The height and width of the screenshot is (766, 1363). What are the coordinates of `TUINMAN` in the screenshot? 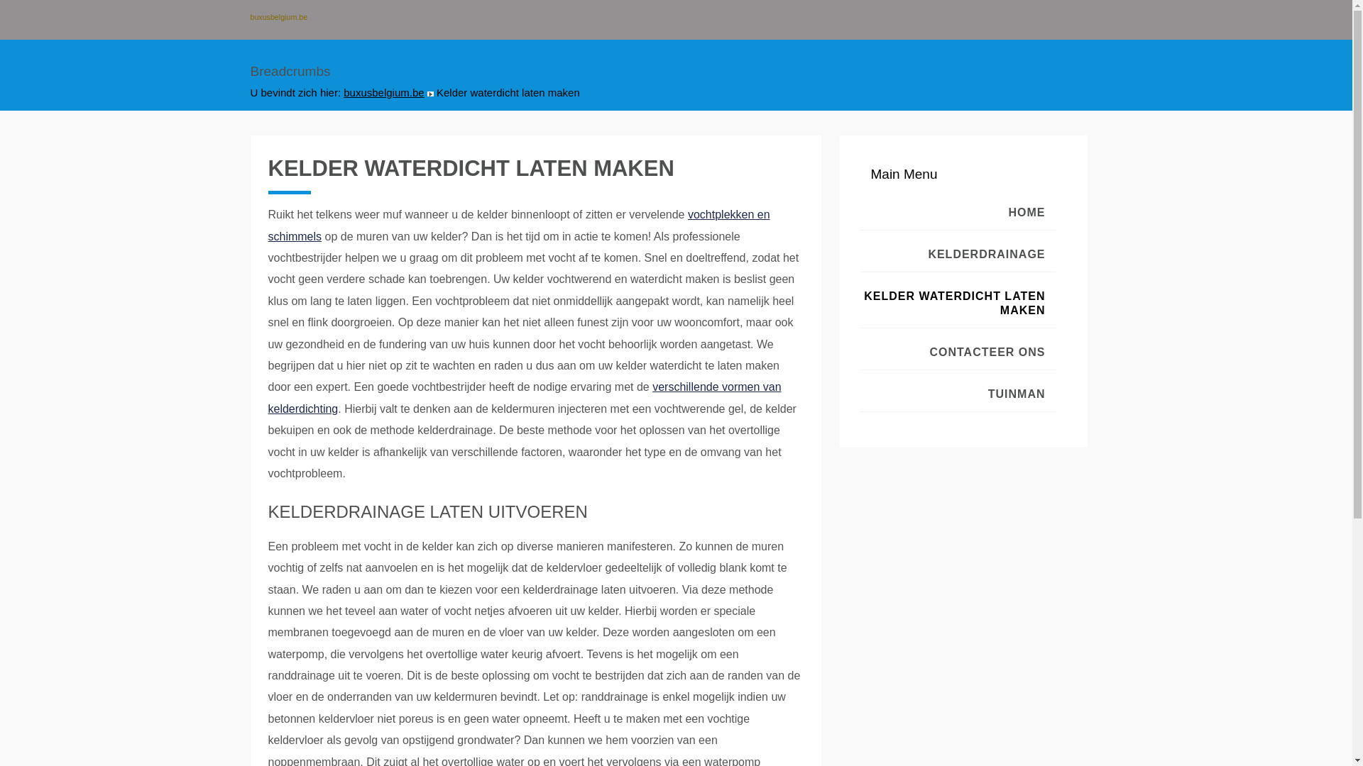 It's located at (958, 394).